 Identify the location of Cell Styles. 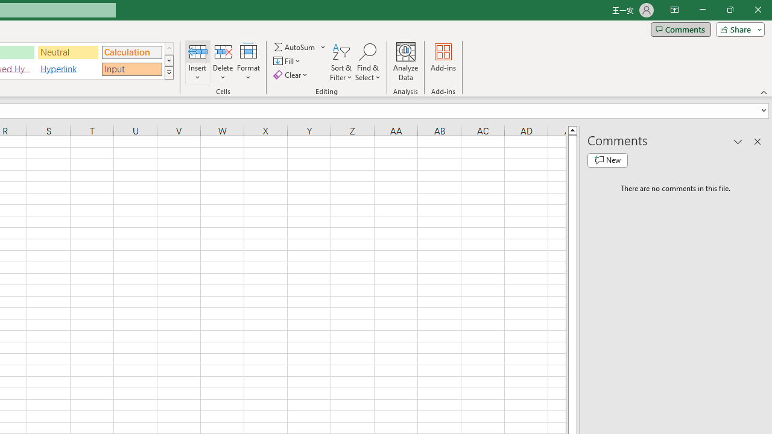
(169, 72).